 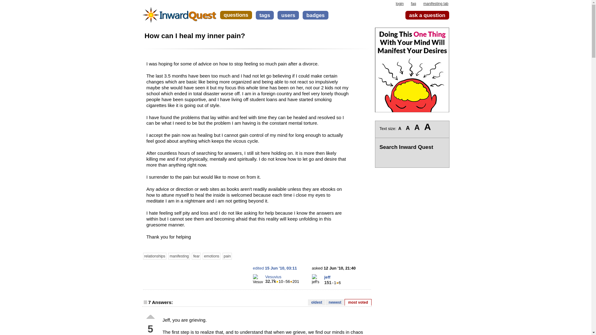 What do you see at coordinates (436, 4) in the screenshot?
I see `manifesting lab` at bounding box center [436, 4].